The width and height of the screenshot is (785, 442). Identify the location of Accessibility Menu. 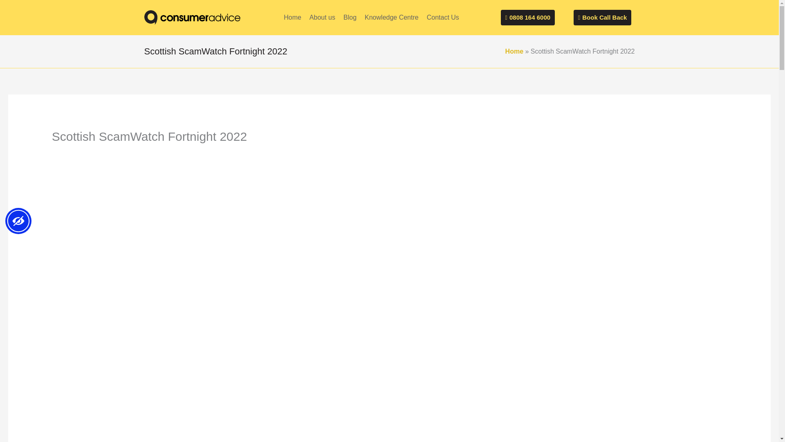
(18, 221).